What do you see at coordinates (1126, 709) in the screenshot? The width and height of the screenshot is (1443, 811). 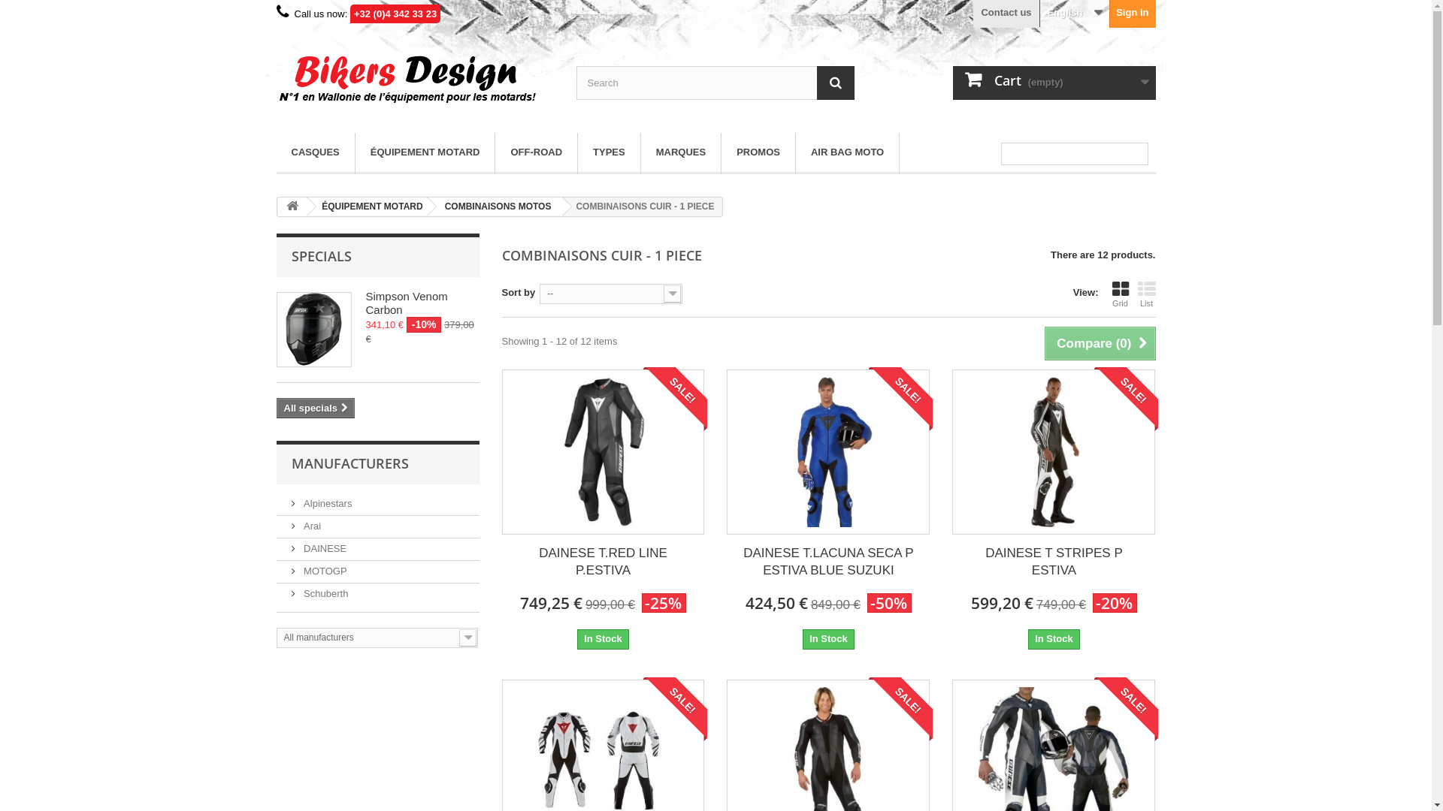 I see `SALE!` at bounding box center [1126, 709].